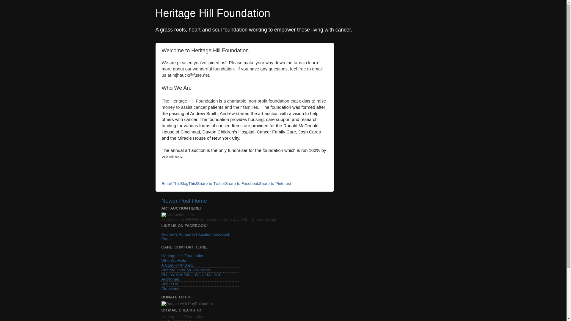  I want to click on Andrew's Annual Art Auction Facebook Page, so click(195, 237).